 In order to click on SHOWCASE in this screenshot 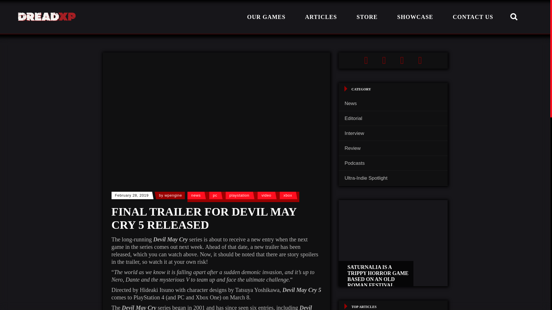, I will do `click(415, 17)`.